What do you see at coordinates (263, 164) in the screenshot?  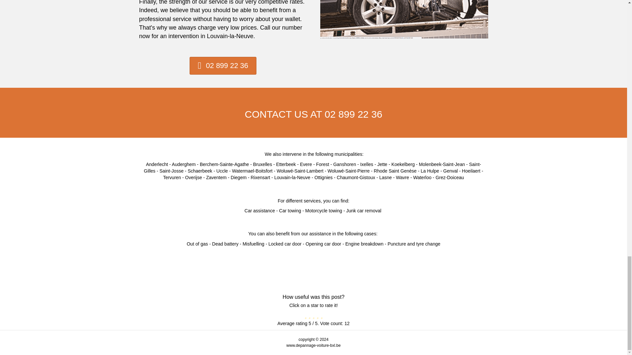 I see `Bruxelles` at bounding box center [263, 164].